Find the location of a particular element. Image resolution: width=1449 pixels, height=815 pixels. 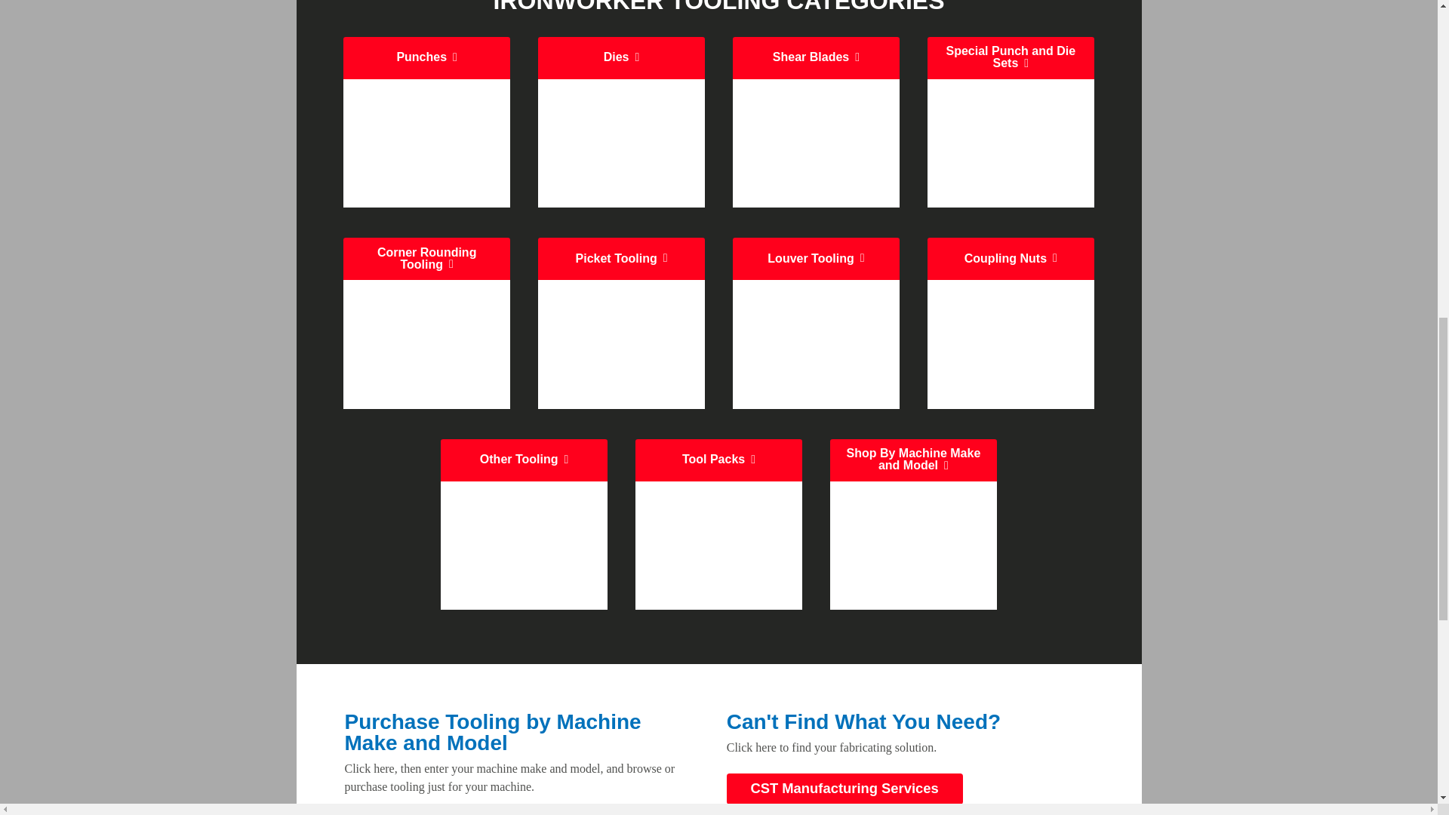

Shear Blades is located at coordinates (817, 122).